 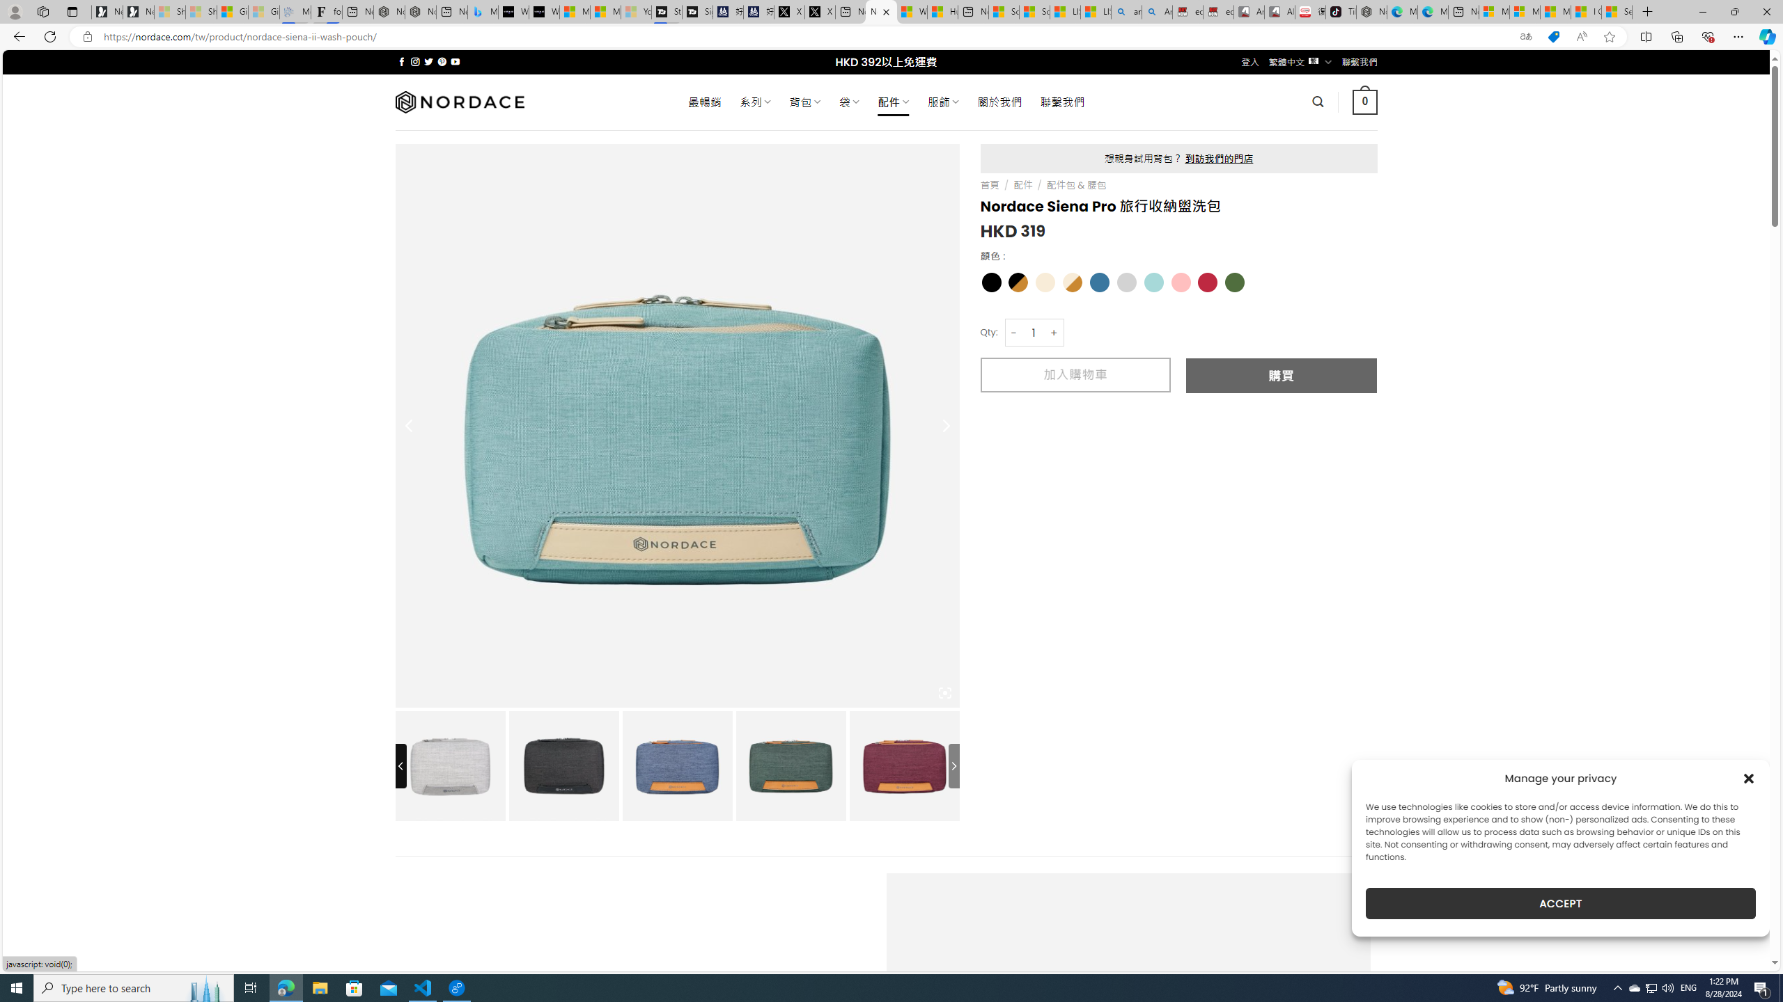 I want to click on This site has coupons! Shopping in Microsoft Edge, so click(x=1553, y=37).